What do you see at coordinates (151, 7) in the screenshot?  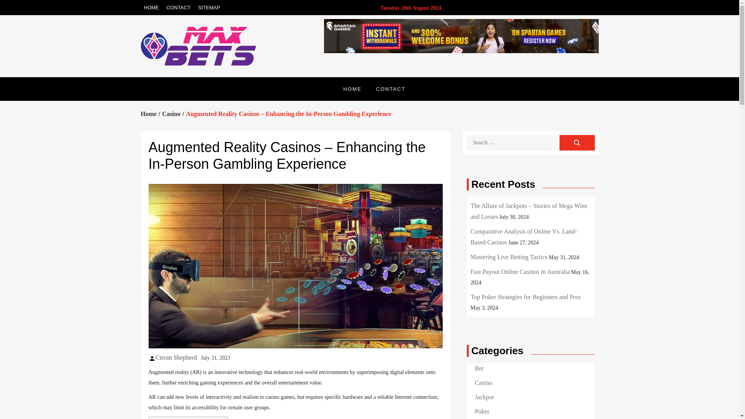 I see `HOME` at bounding box center [151, 7].